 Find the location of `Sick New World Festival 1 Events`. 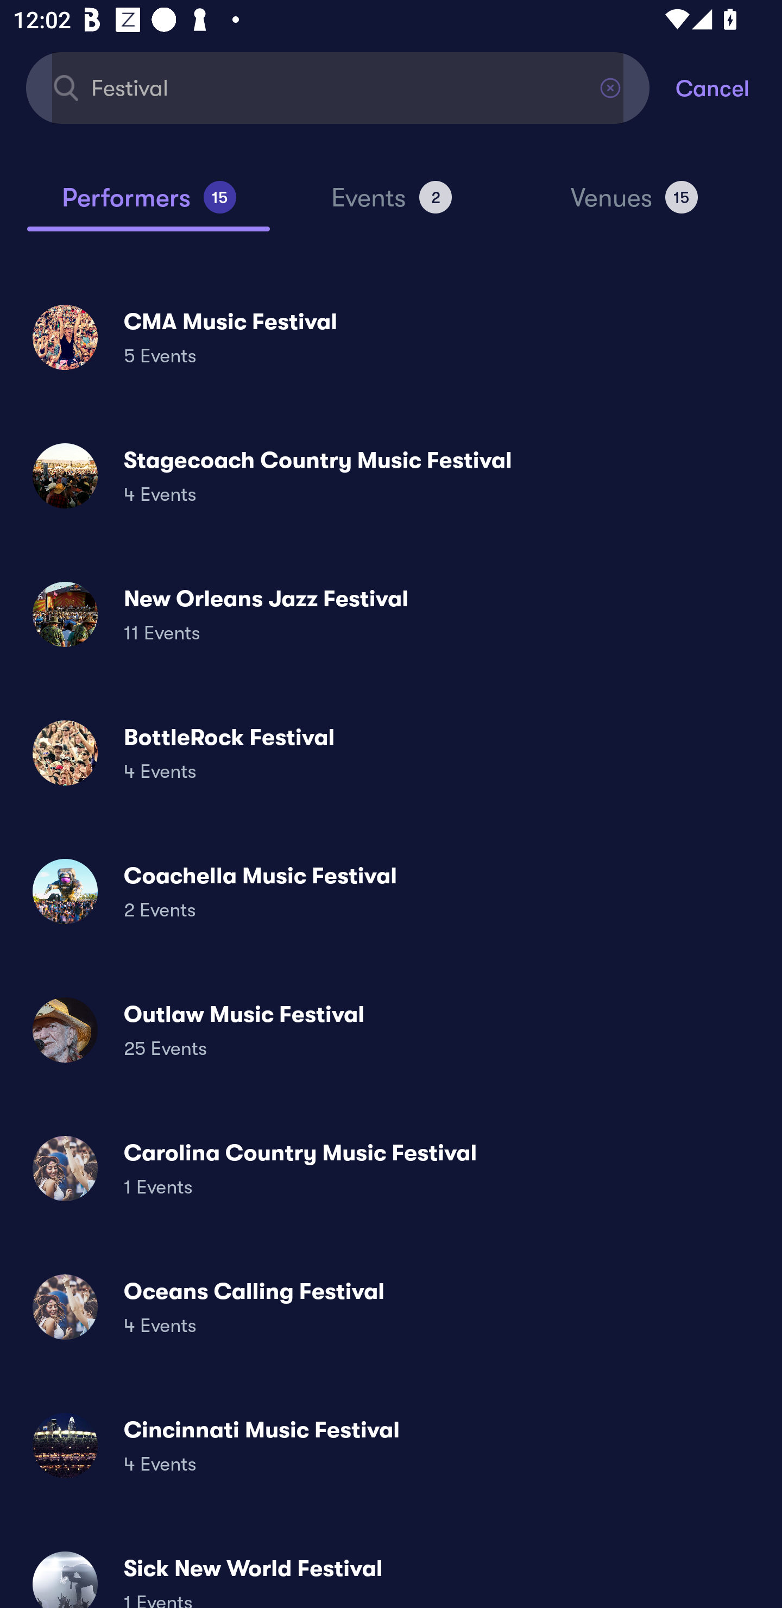

Sick New World Festival 1 Events is located at coordinates (391, 1572).